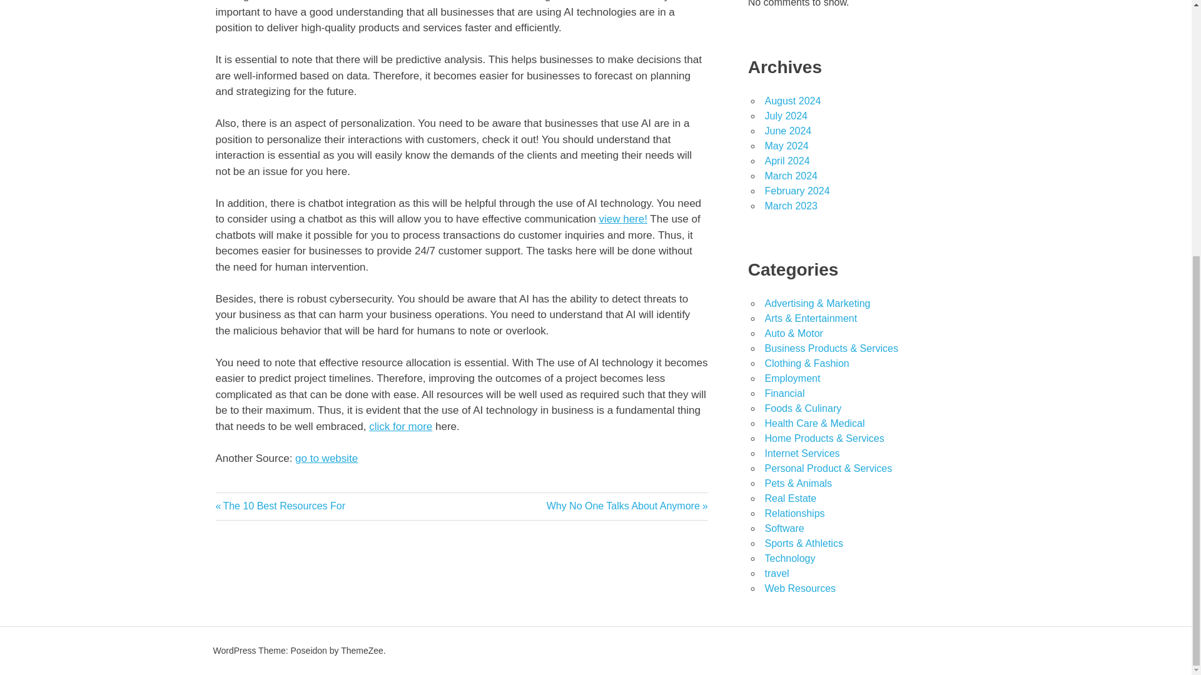 The width and height of the screenshot is (1201, 675). I want to click on Real Estate, so click(788, 131).